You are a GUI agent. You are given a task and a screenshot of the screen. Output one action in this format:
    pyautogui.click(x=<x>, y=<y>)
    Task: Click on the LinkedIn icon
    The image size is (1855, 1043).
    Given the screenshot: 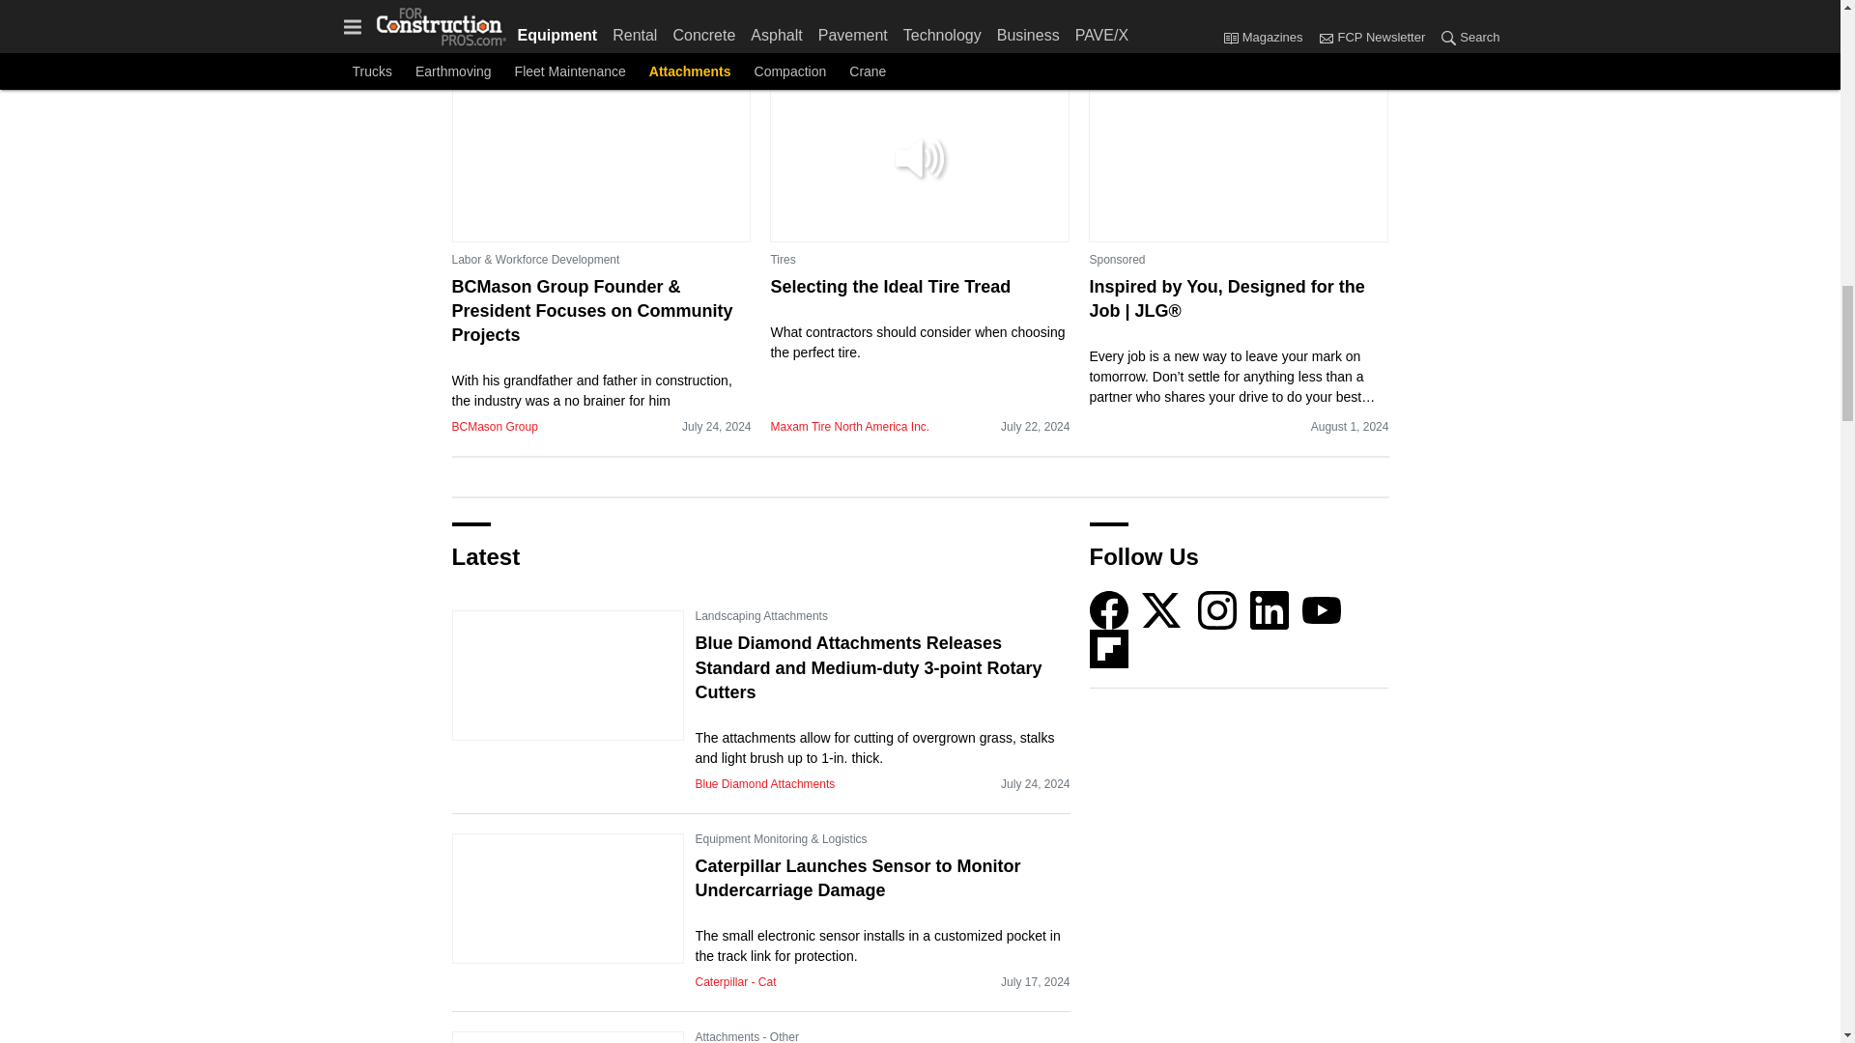 What is the action you would take?
    pyautogui.click(x=1270, y=610)
    